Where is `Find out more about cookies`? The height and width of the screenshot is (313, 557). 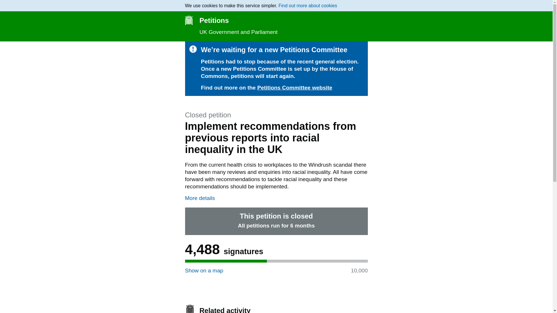
Find out more about cookies is located at coordinates (308, 6).